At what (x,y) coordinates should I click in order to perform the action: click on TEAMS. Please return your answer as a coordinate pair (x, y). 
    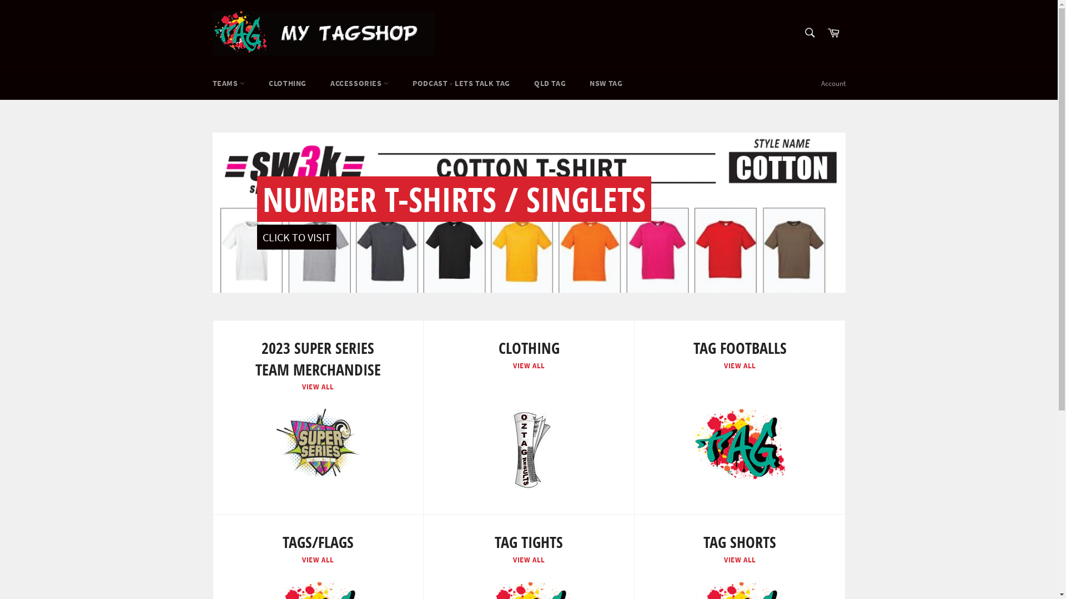
    Looking at the image, I should click on (229, 83).